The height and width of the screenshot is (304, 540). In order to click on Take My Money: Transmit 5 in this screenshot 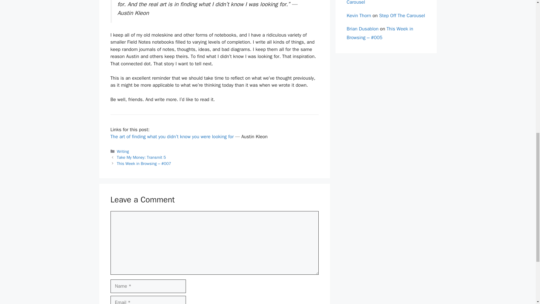, I will do `click(141, 157)`.